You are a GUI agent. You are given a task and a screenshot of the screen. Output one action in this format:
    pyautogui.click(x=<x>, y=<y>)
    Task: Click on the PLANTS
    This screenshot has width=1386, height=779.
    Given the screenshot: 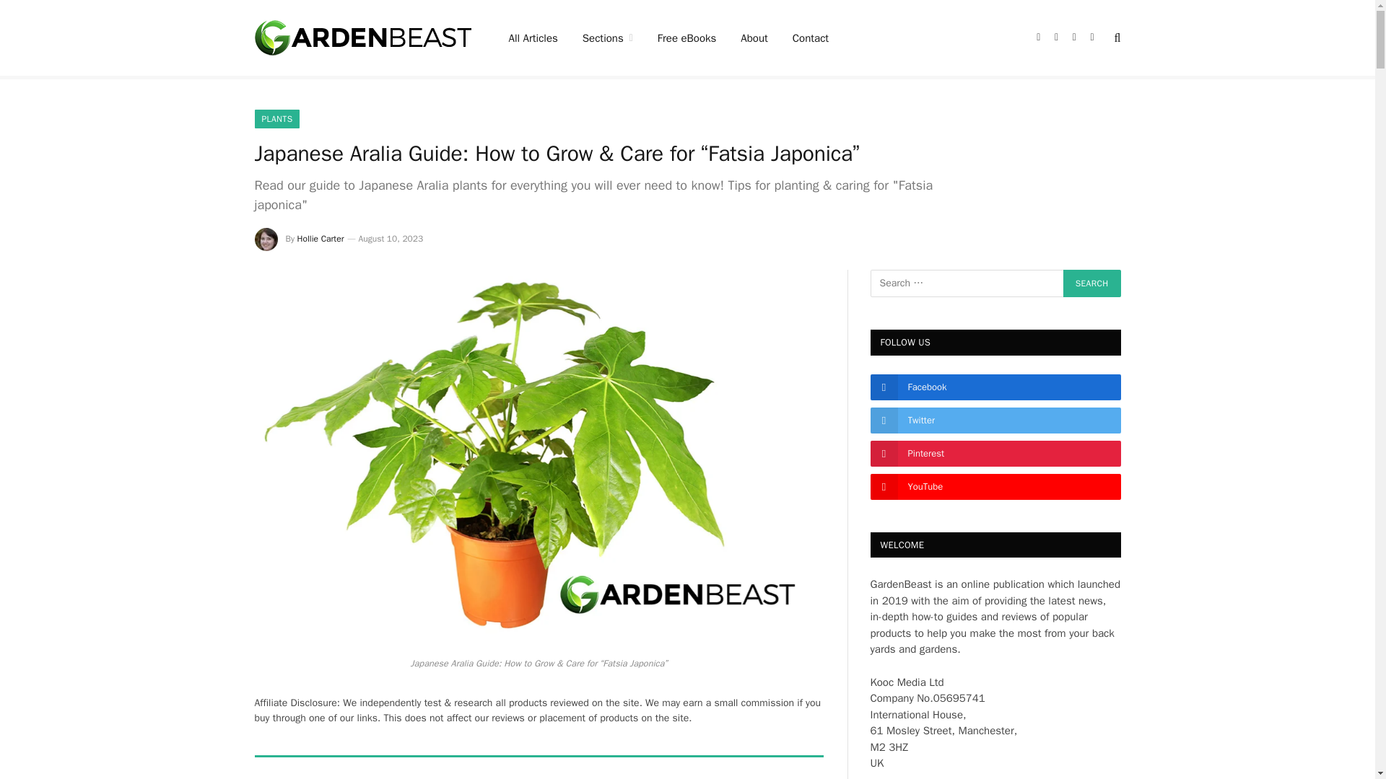 What is the action you would take?
    pyautogui.click(x=276, y=119)
    